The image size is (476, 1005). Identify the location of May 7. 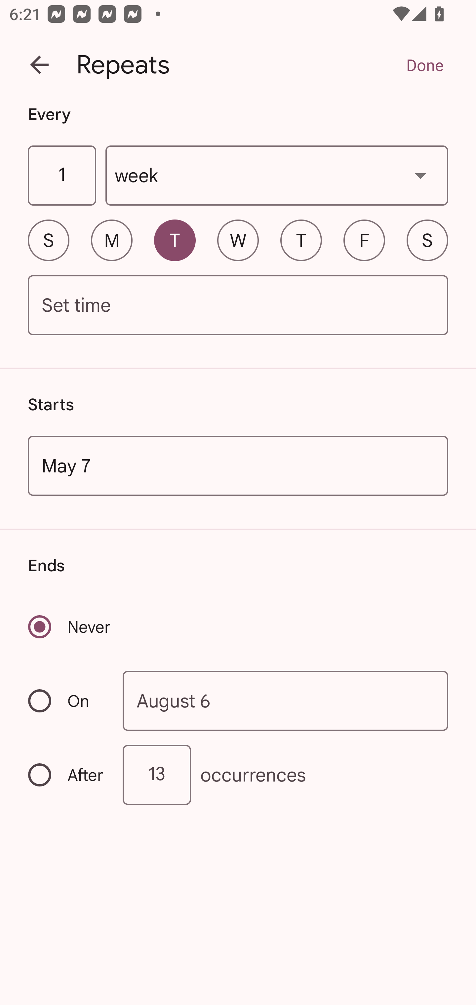
(238, 465).